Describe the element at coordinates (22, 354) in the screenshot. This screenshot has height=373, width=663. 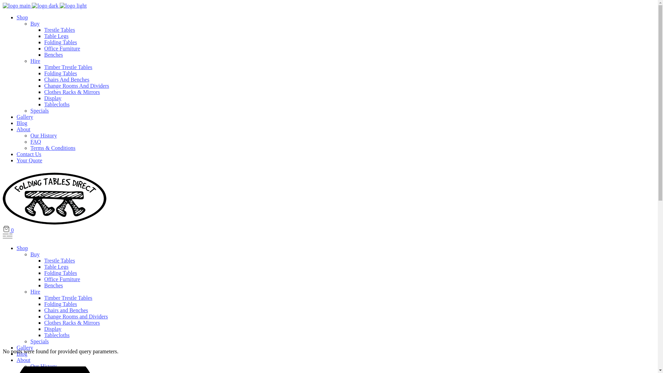
I see `Blog` at that location.